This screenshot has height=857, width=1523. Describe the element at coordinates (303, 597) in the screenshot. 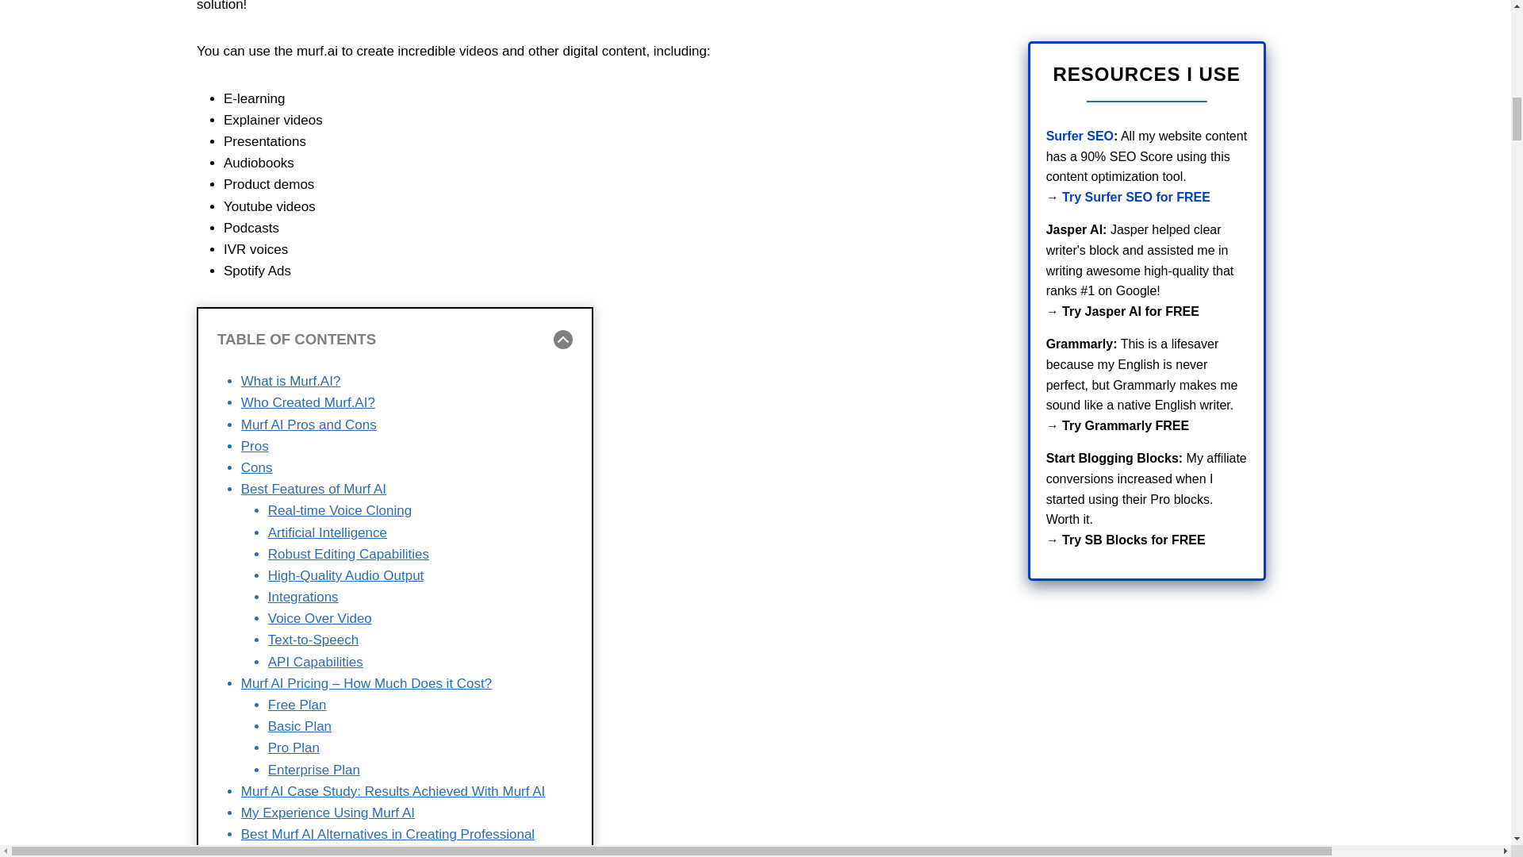

I see `Integrations` at that location.